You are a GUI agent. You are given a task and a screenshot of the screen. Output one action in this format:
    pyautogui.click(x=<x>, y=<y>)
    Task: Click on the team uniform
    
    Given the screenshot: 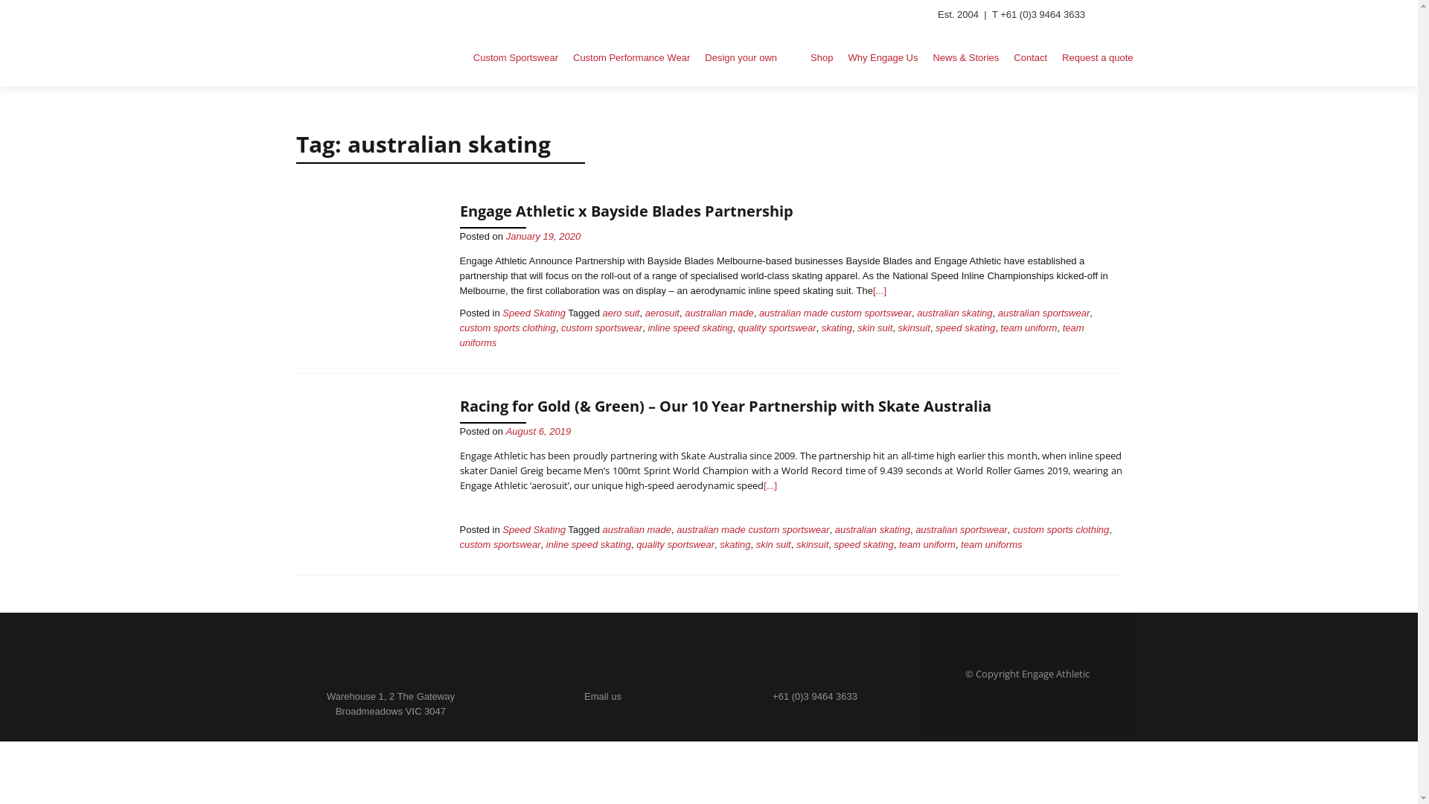 What is the action you would take?
    pyautogui.click(x=1029, y=327)
    